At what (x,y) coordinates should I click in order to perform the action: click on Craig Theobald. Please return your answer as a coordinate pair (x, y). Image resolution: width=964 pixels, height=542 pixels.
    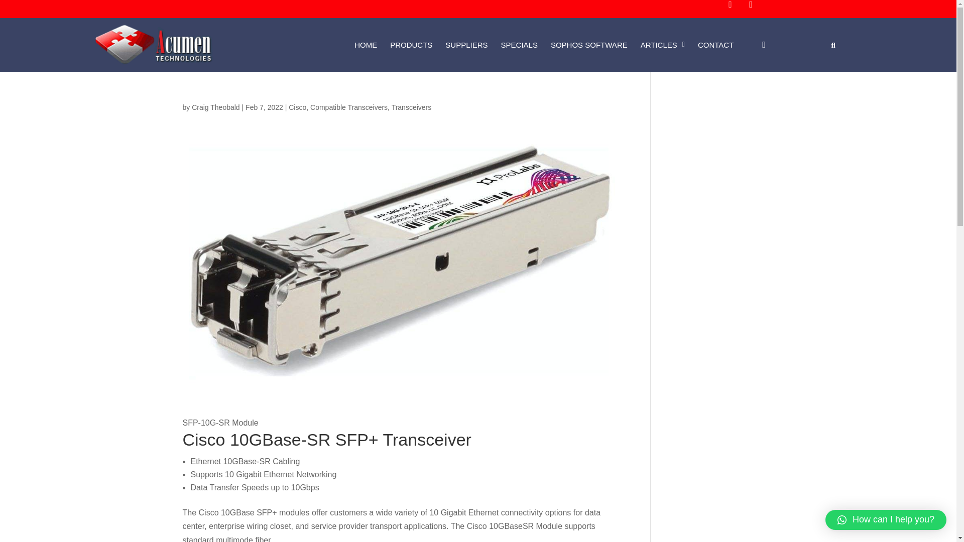
    Looking at the image, I should click on (215, 107).